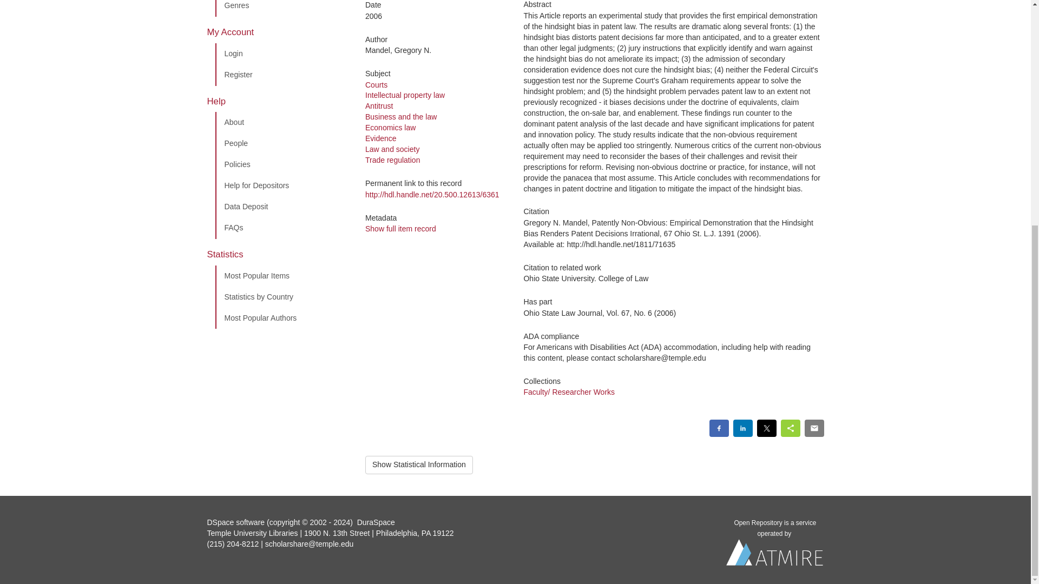 This screenshot has width=1039, height=584. I want to click on Most Popular Items, so click(282, 276).